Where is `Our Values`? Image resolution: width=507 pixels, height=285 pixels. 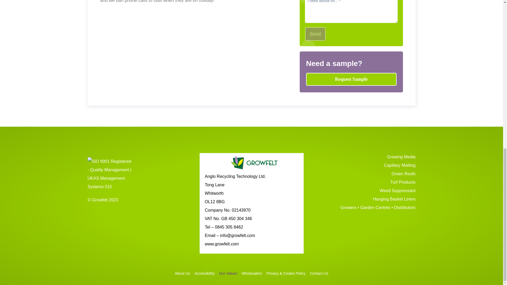 Our Values is located at coordinates (228, 273).